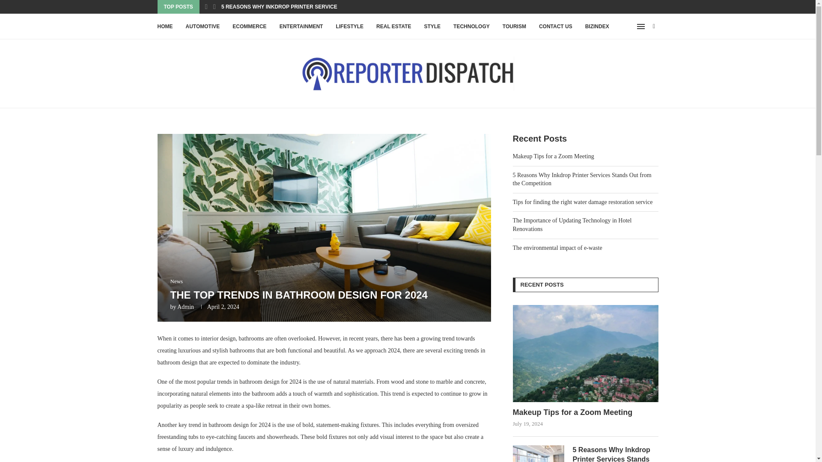  Describe the element at coordinates (472, 27) in the screenshot. I see `TECHNOLOGY` at that location.